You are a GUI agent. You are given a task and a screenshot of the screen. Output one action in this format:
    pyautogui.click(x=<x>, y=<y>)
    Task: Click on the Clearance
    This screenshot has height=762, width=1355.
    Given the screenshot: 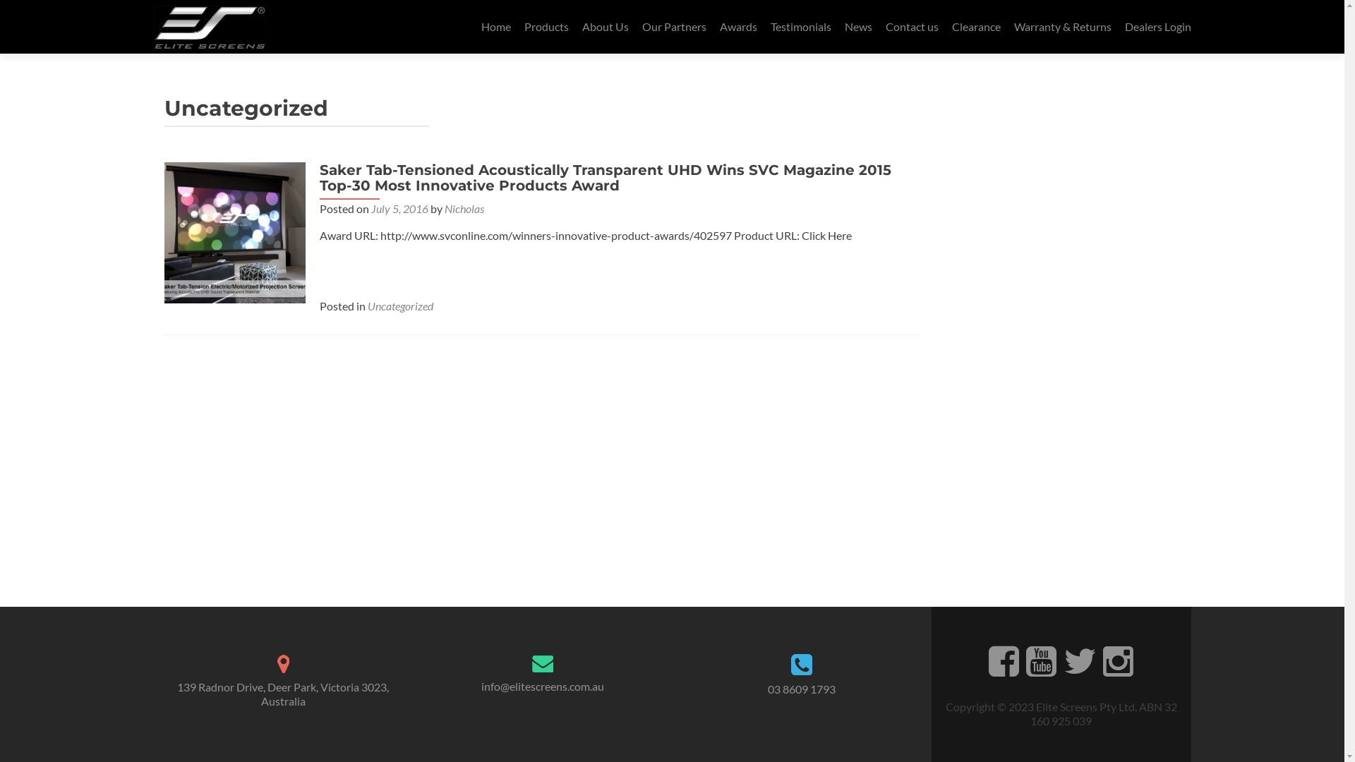 What is the action you would take?
    pyautogui.click(x=975, y=27)
    